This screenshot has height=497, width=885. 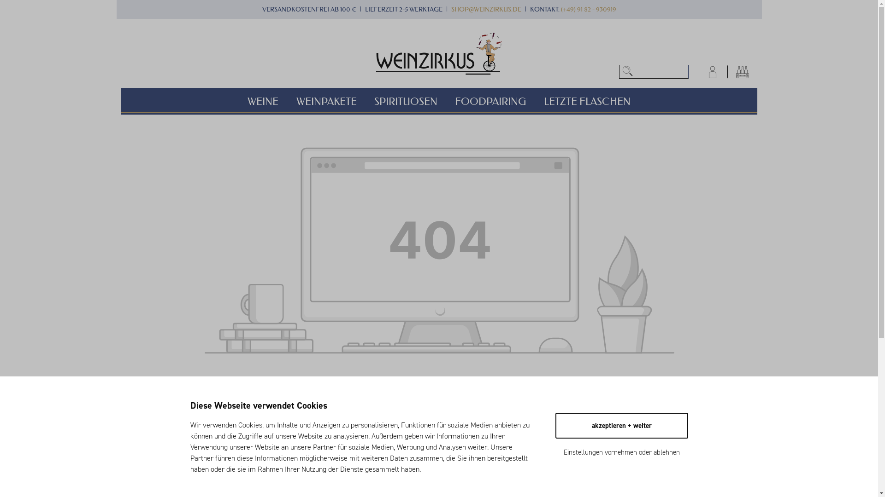 I want to click on RECHTLICHES, so click(x=255, y=481).